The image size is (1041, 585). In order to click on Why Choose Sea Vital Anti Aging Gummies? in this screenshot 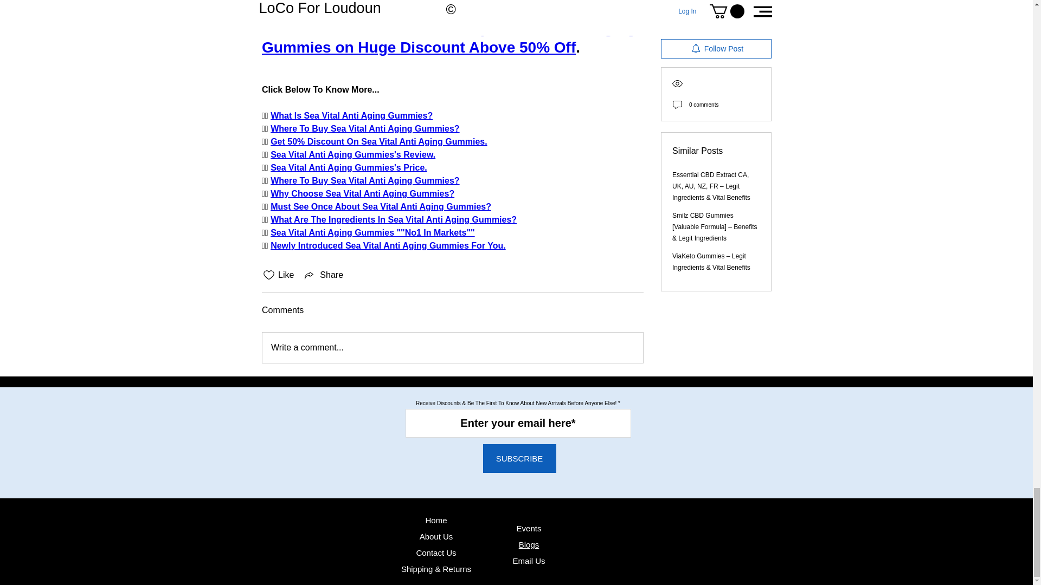, I will do `click(362, 193)`.